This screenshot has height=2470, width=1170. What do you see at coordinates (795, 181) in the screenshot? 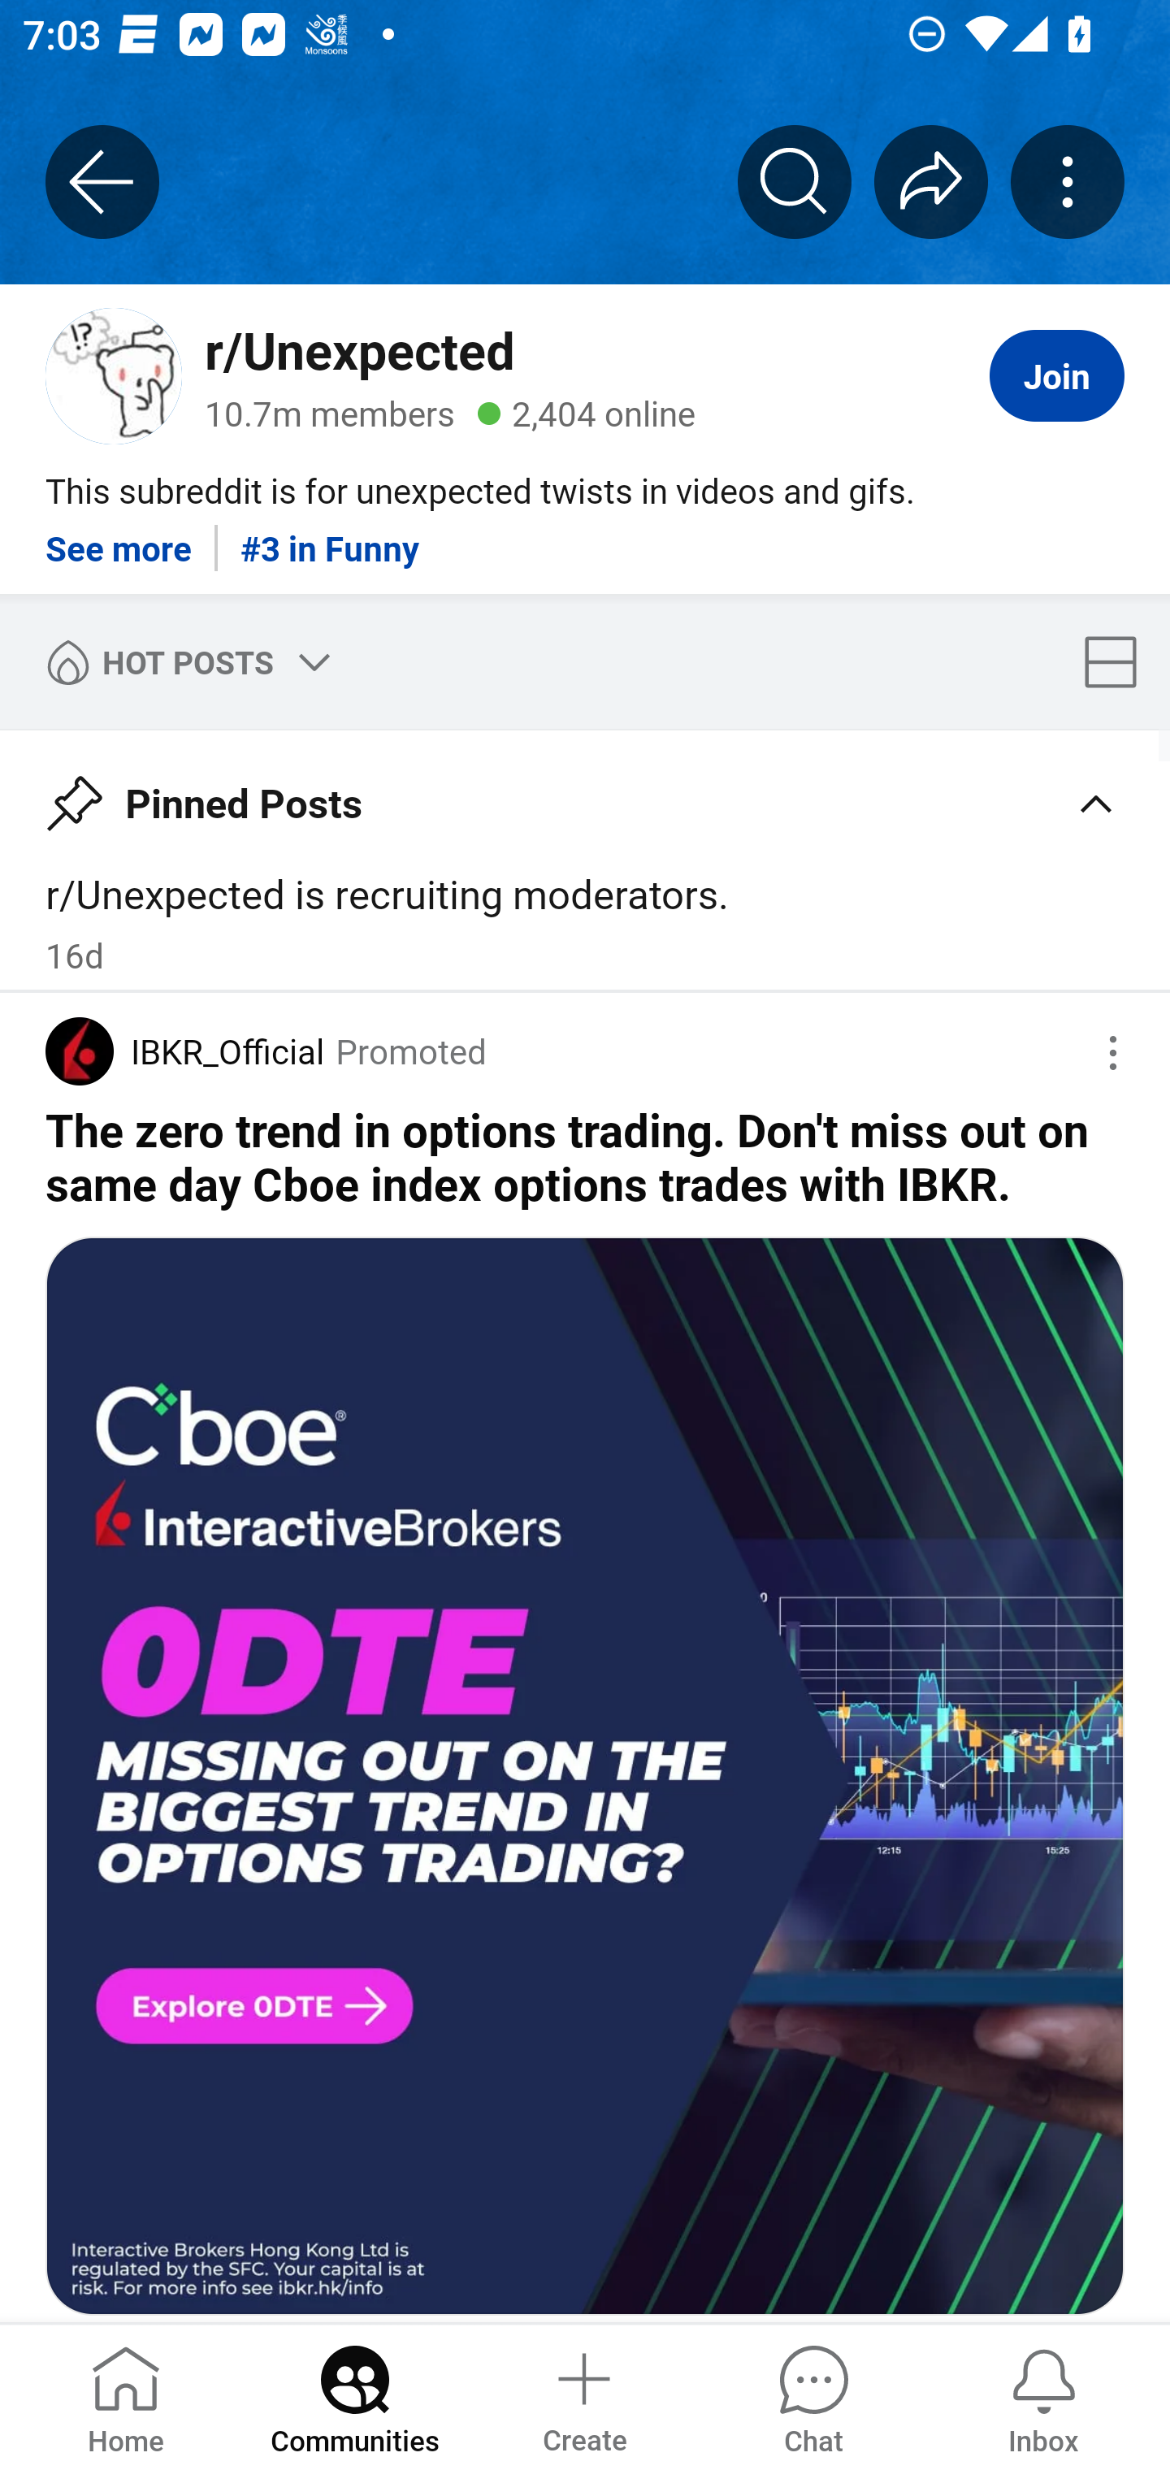
I see `Search r/﻿Unexpected` at bounding box center [795, 181].